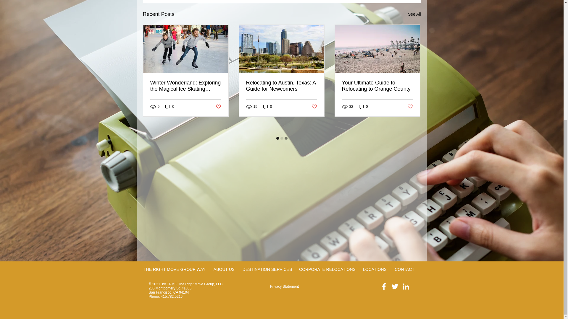 This screenshot has width=568, height=319. What do you see at coordinates (377, 86) in the screenshot?
I see `Your Ultimate Guide to Relocating to Orange County` at bounding box center [377, 86].